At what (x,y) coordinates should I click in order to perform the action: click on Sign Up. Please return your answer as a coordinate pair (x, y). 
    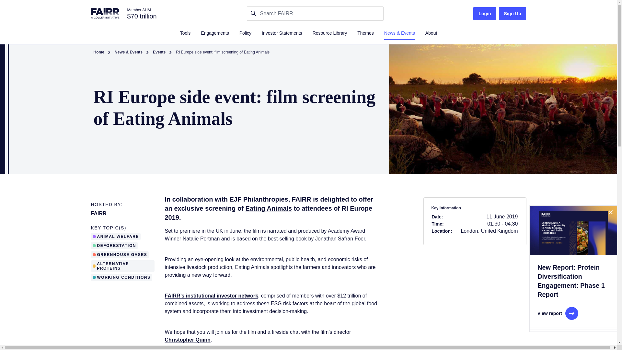
    Looking at the image, I should click on (513, 13).